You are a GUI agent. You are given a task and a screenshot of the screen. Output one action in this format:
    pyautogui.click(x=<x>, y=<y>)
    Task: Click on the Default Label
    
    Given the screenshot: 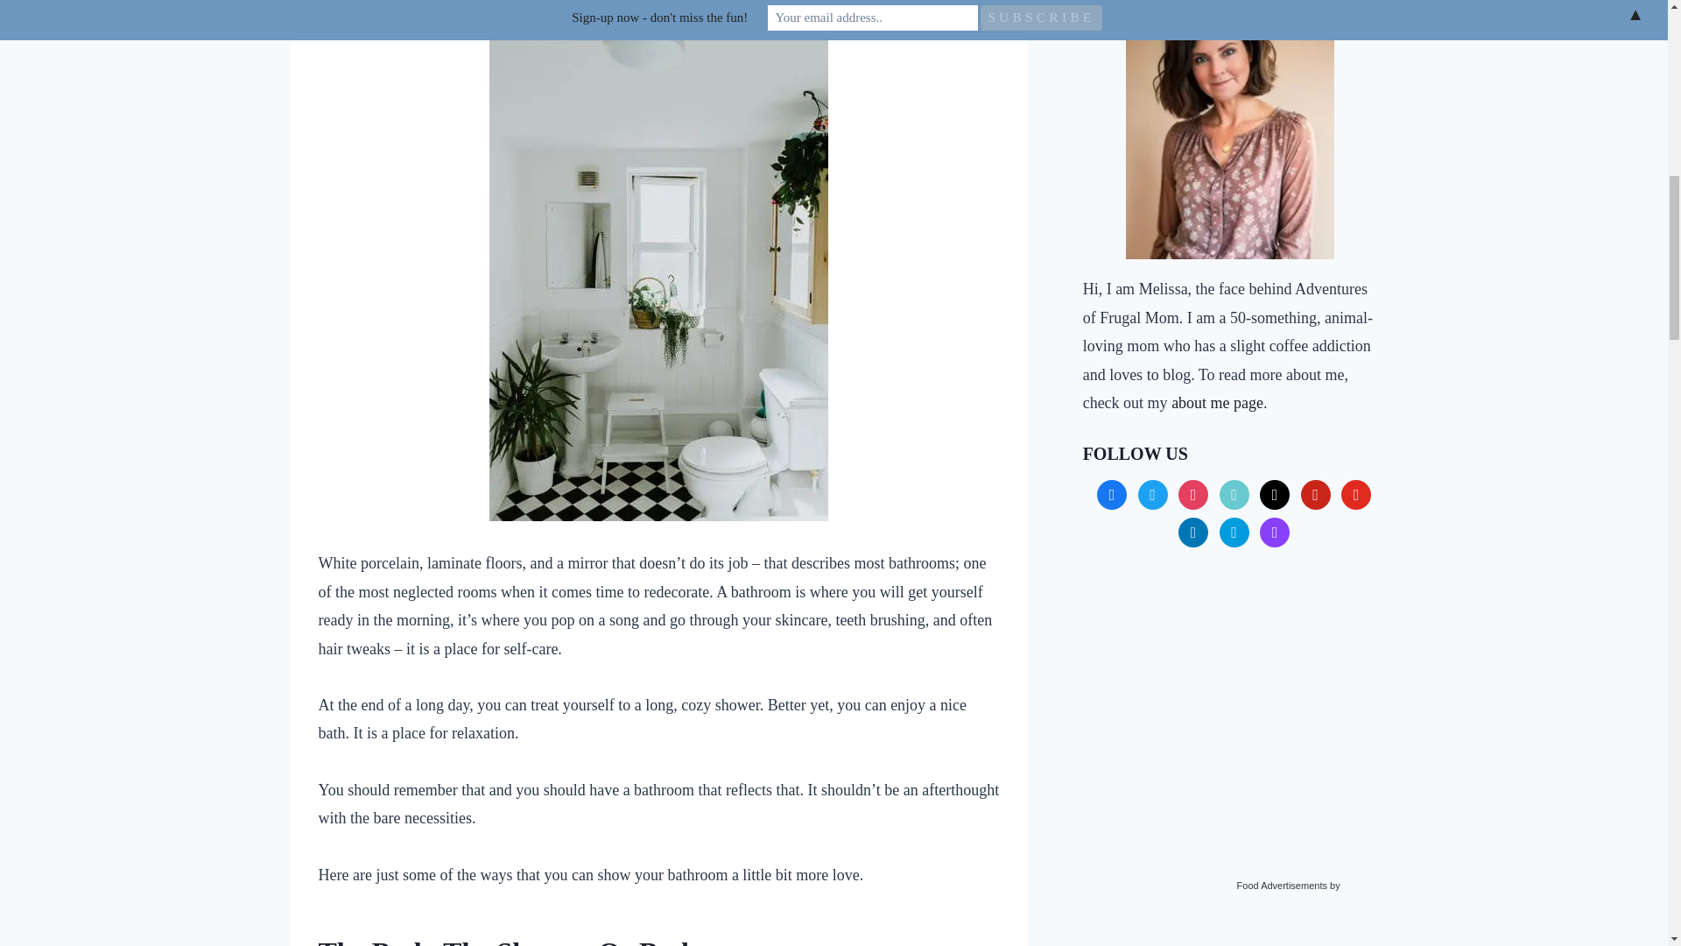 What is the action you would take?
    pyautogui.click(x=1234, y=492)
    